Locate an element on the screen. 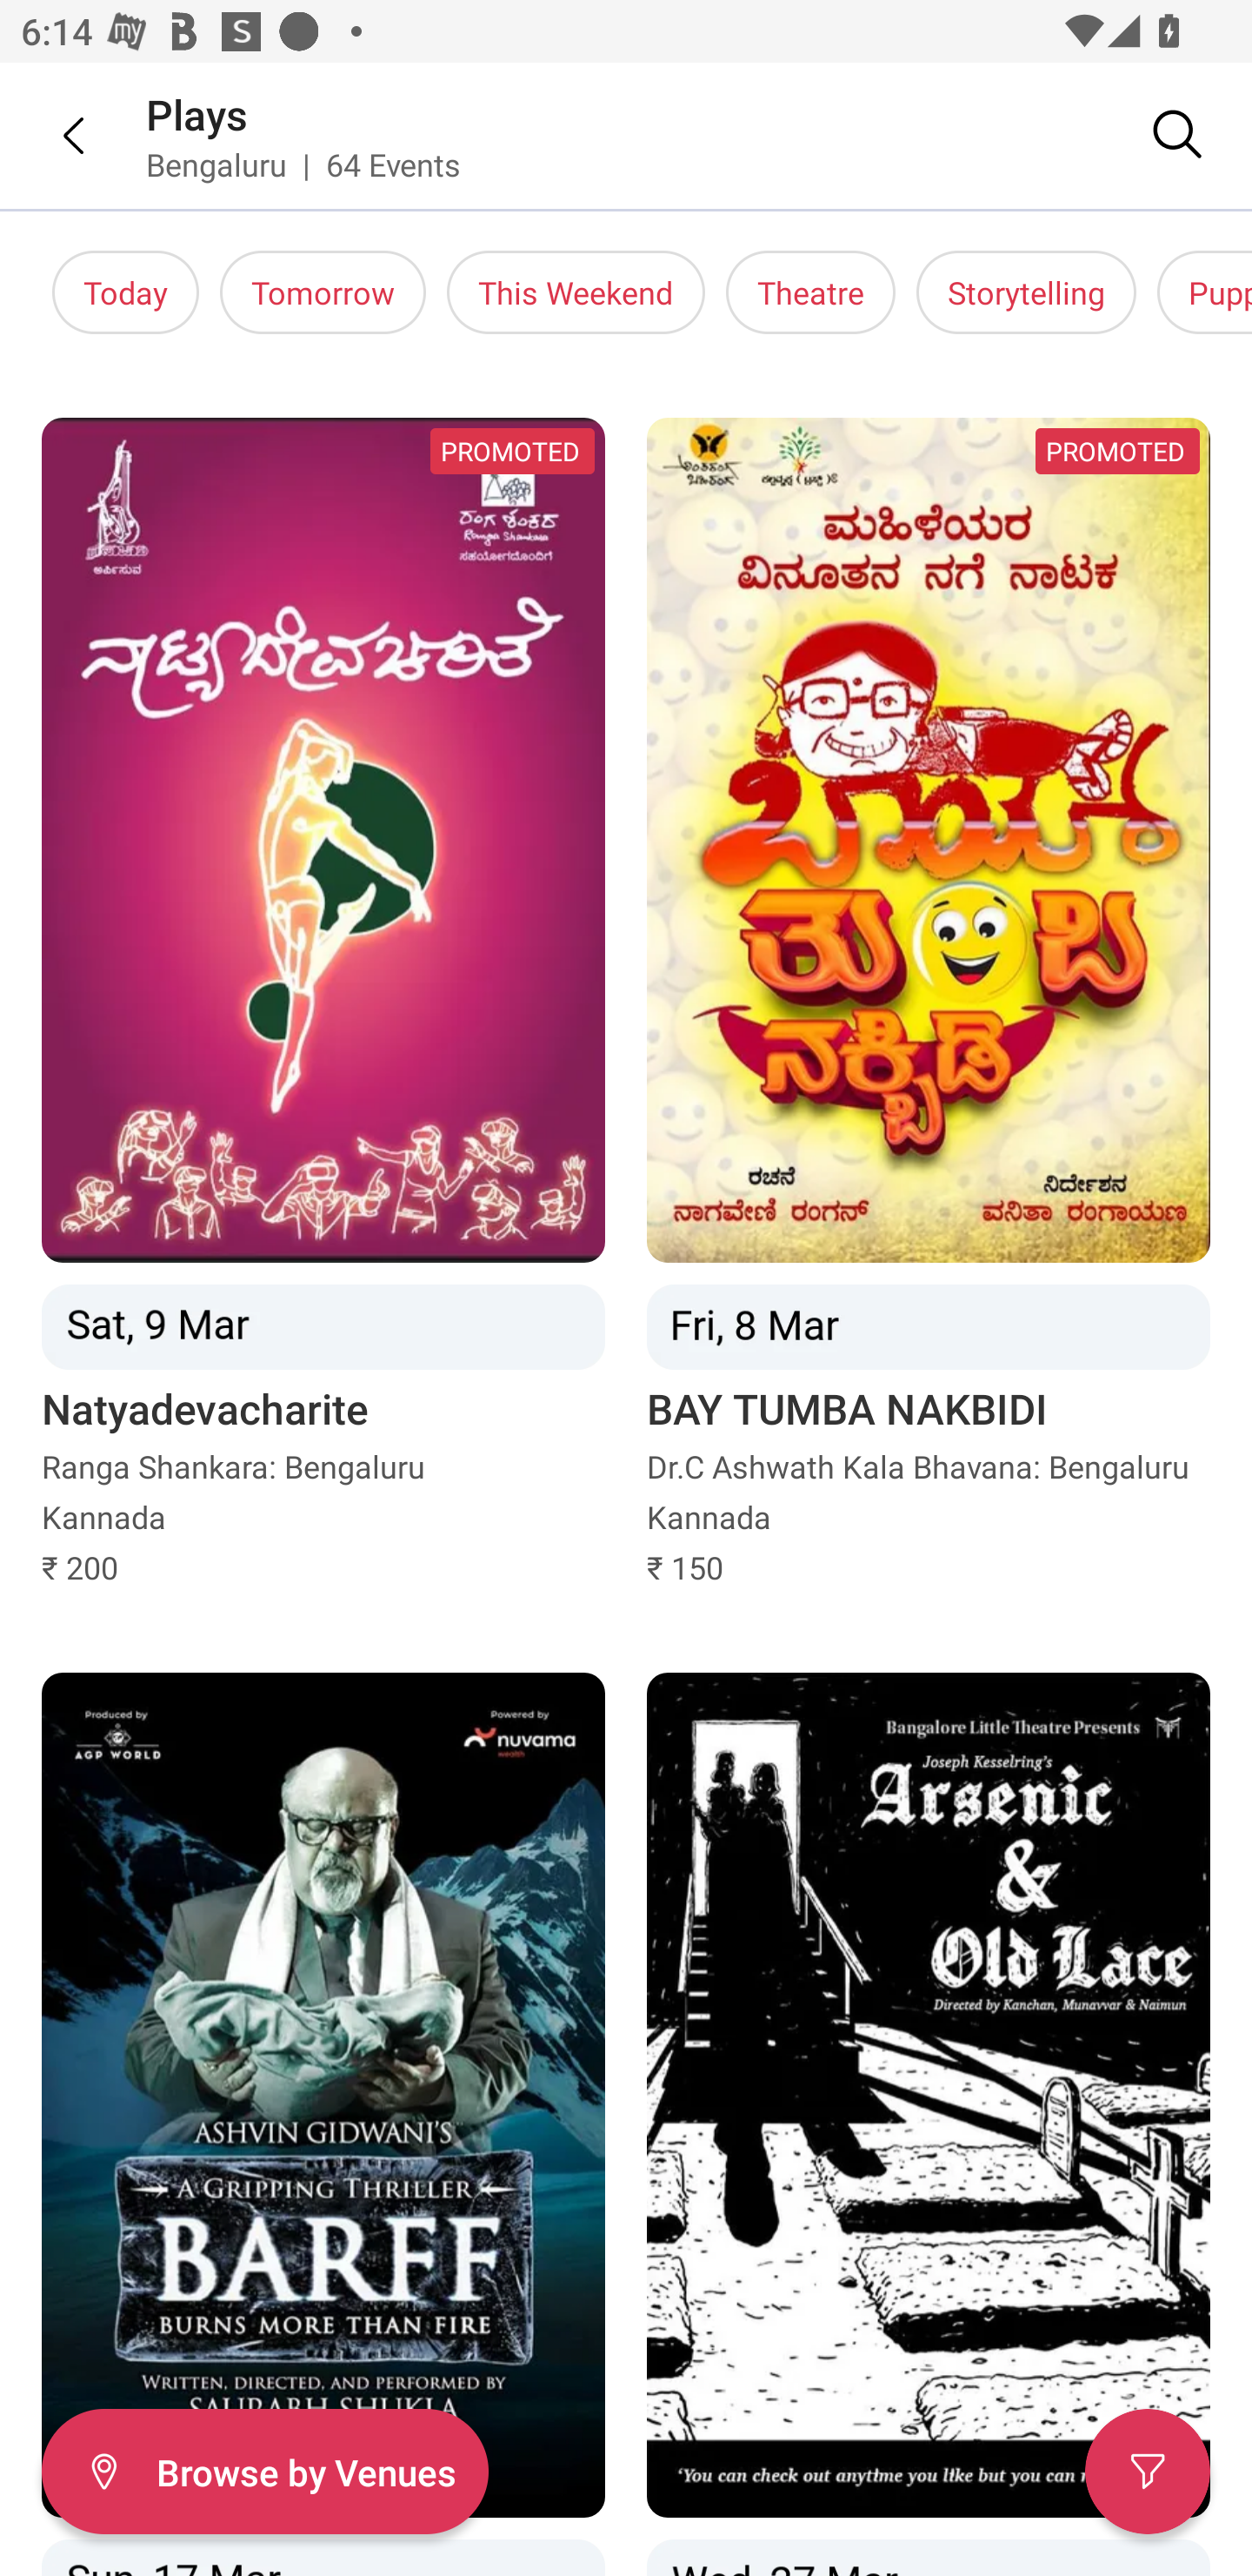  Today is located at coordinates (125, 292).